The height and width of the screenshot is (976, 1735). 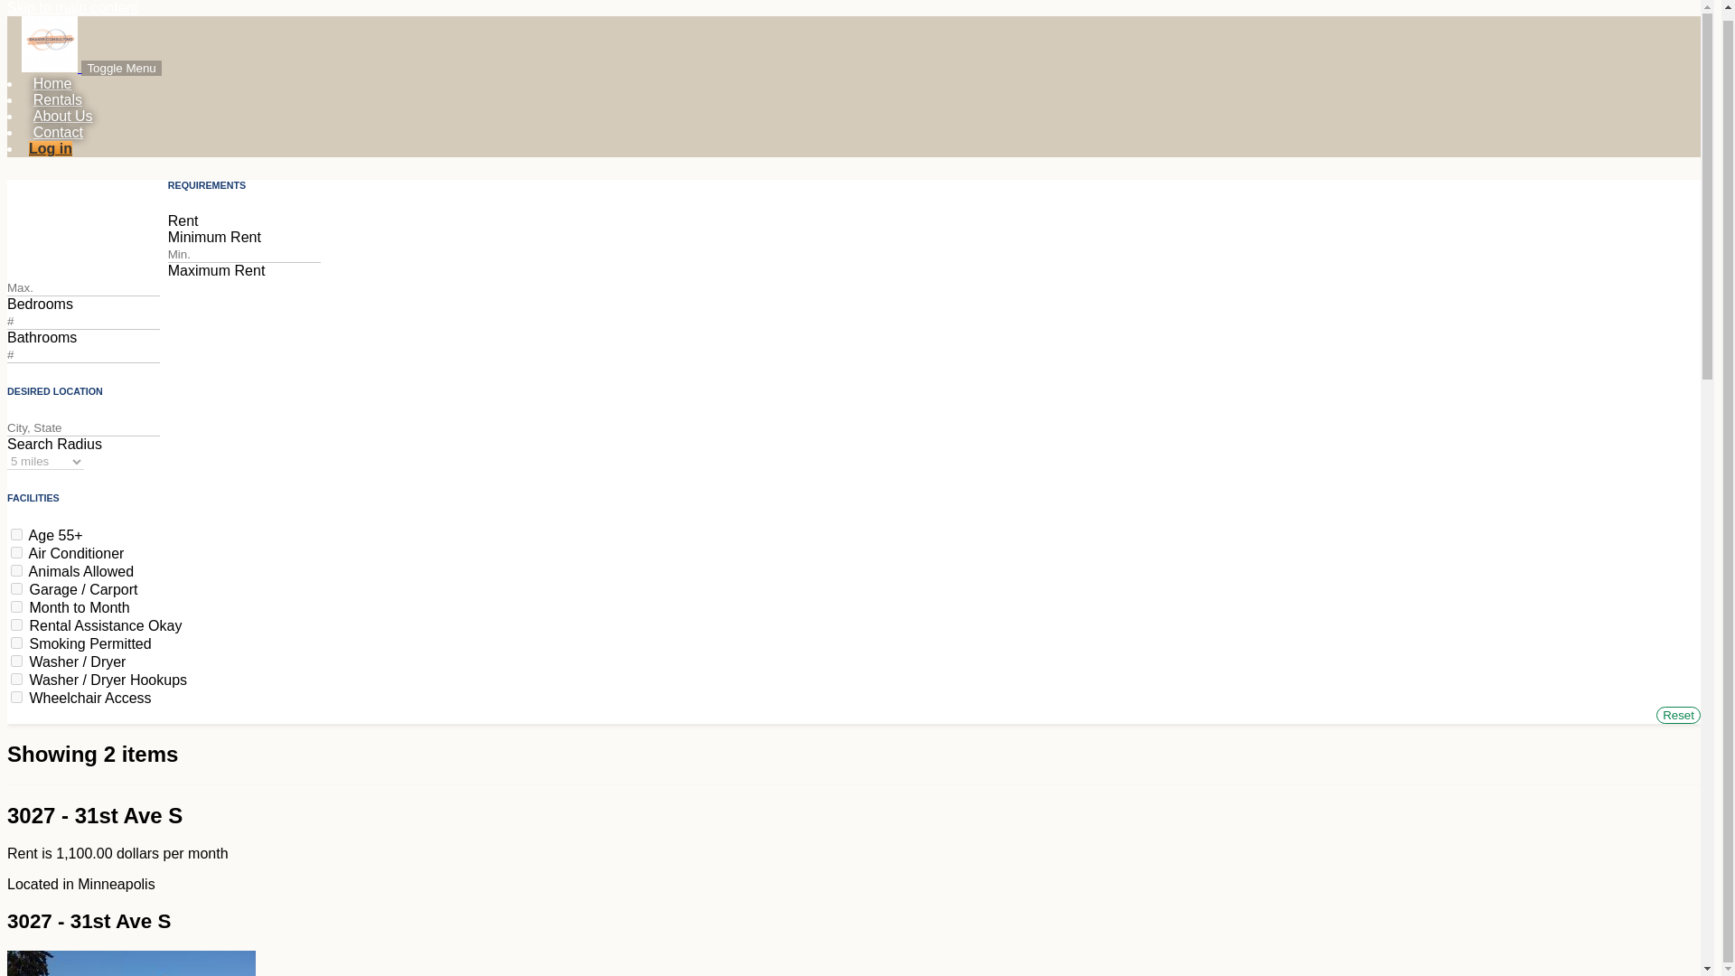 I want to click on Rentals, so click(x=57, y=99).